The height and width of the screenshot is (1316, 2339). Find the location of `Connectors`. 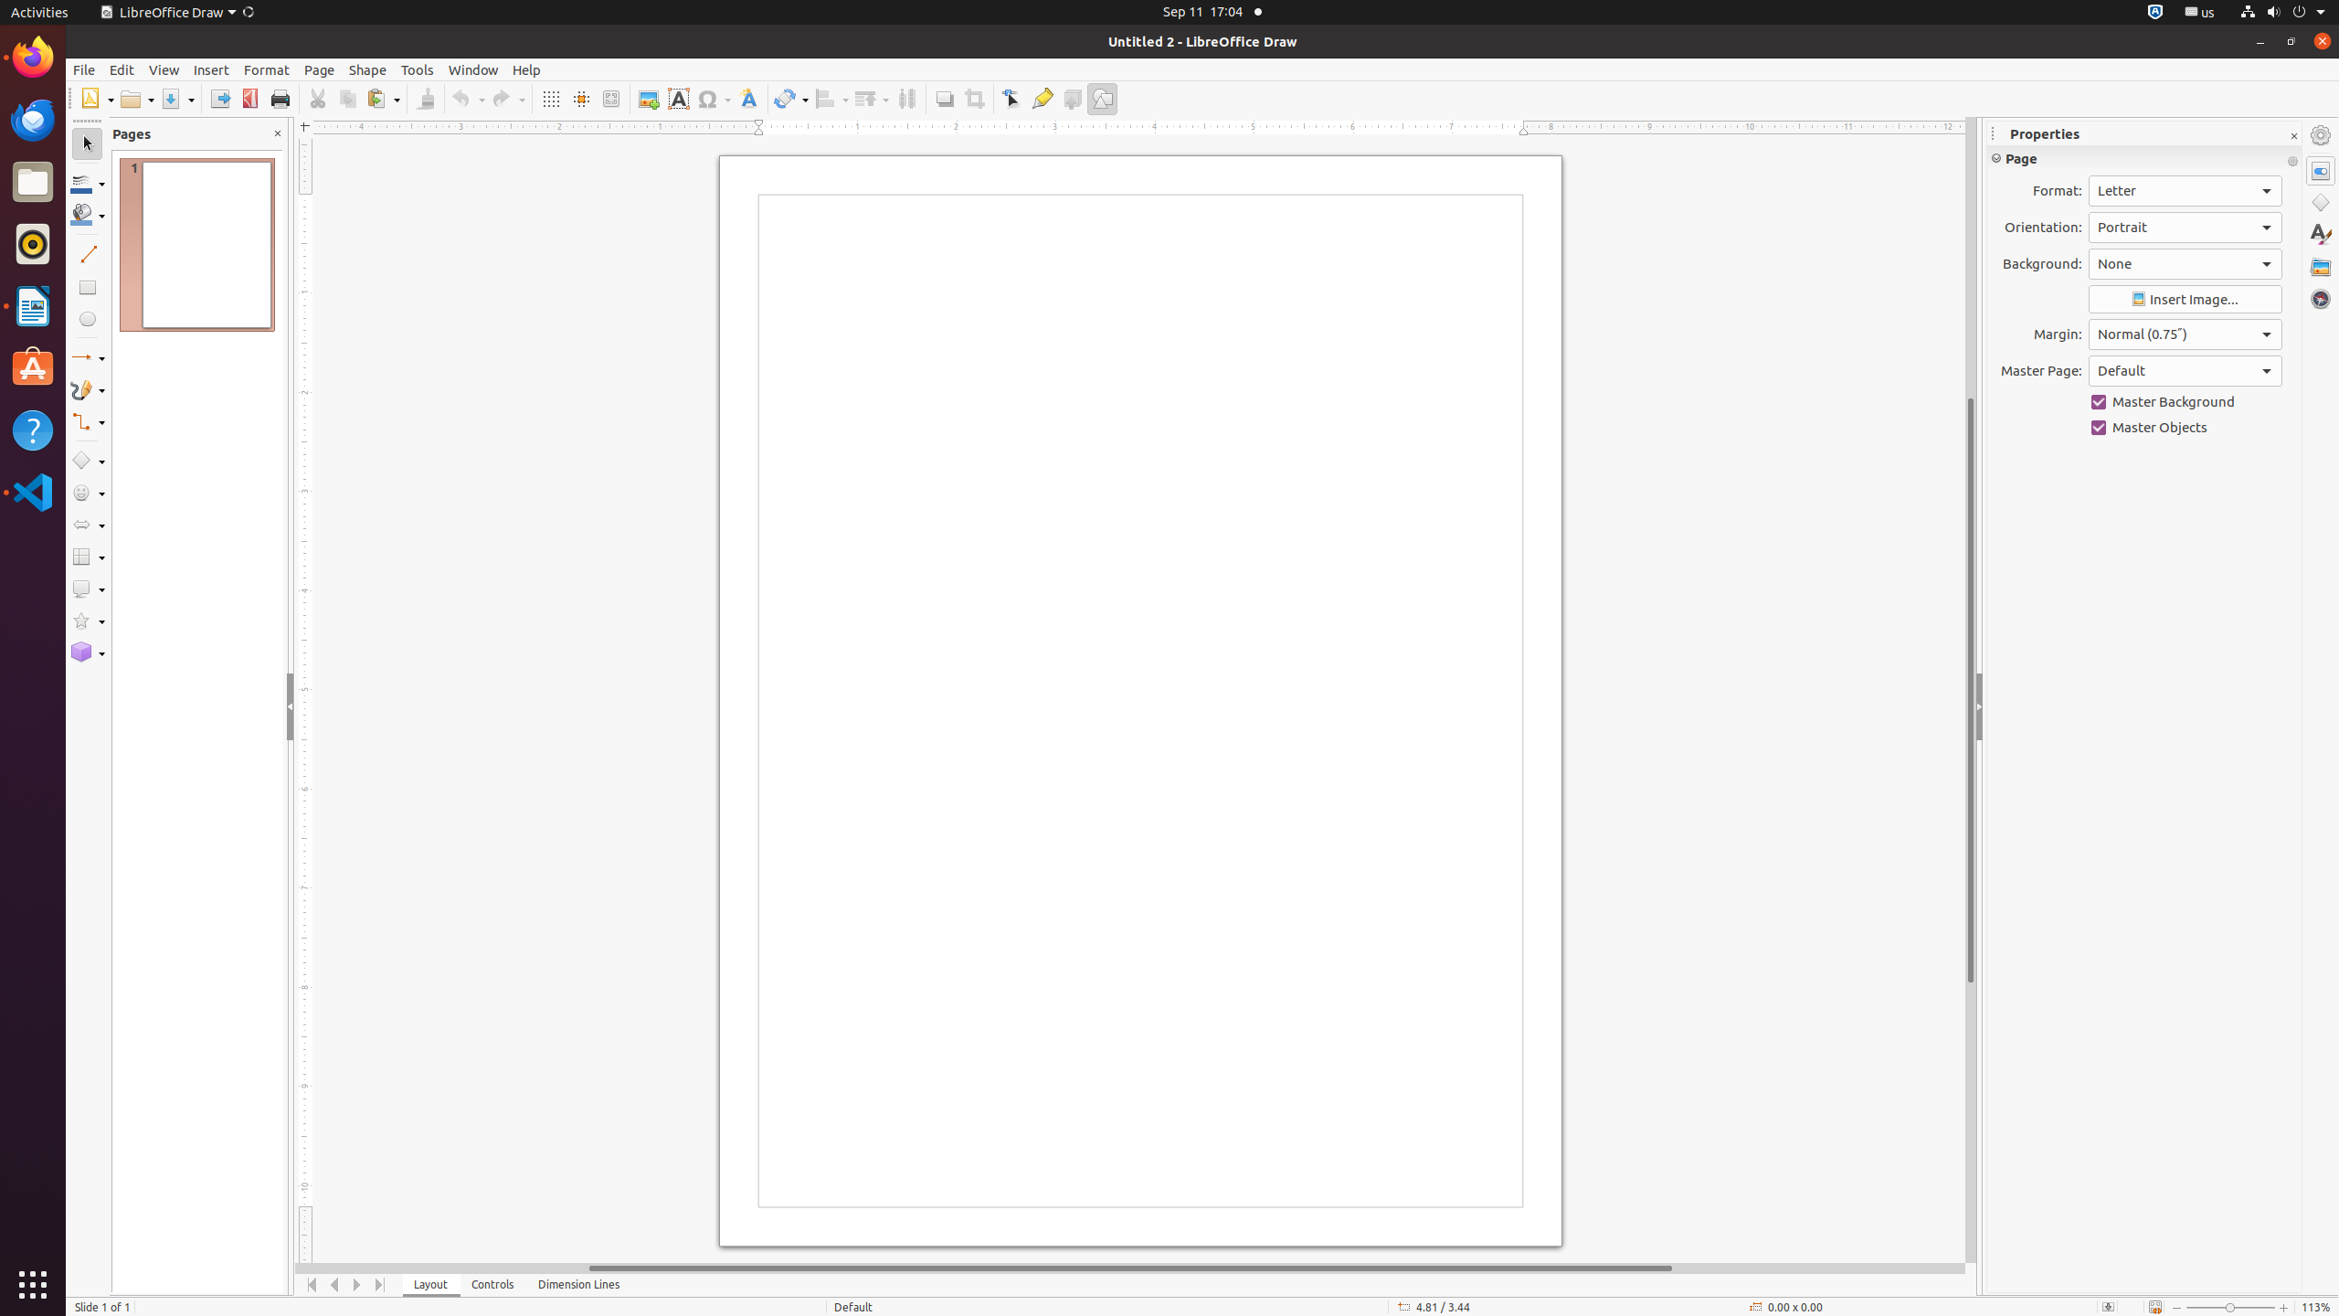

Connectors is located at coordinates (88, 422).